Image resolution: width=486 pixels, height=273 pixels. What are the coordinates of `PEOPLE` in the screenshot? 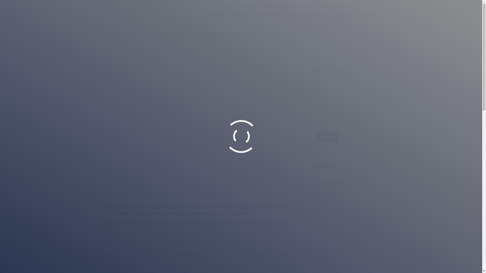 It's located at (292, 15).